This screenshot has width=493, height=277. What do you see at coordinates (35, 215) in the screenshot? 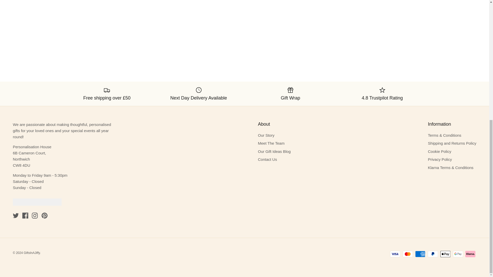
I see `Instagram` at bounding box center [35, 215].